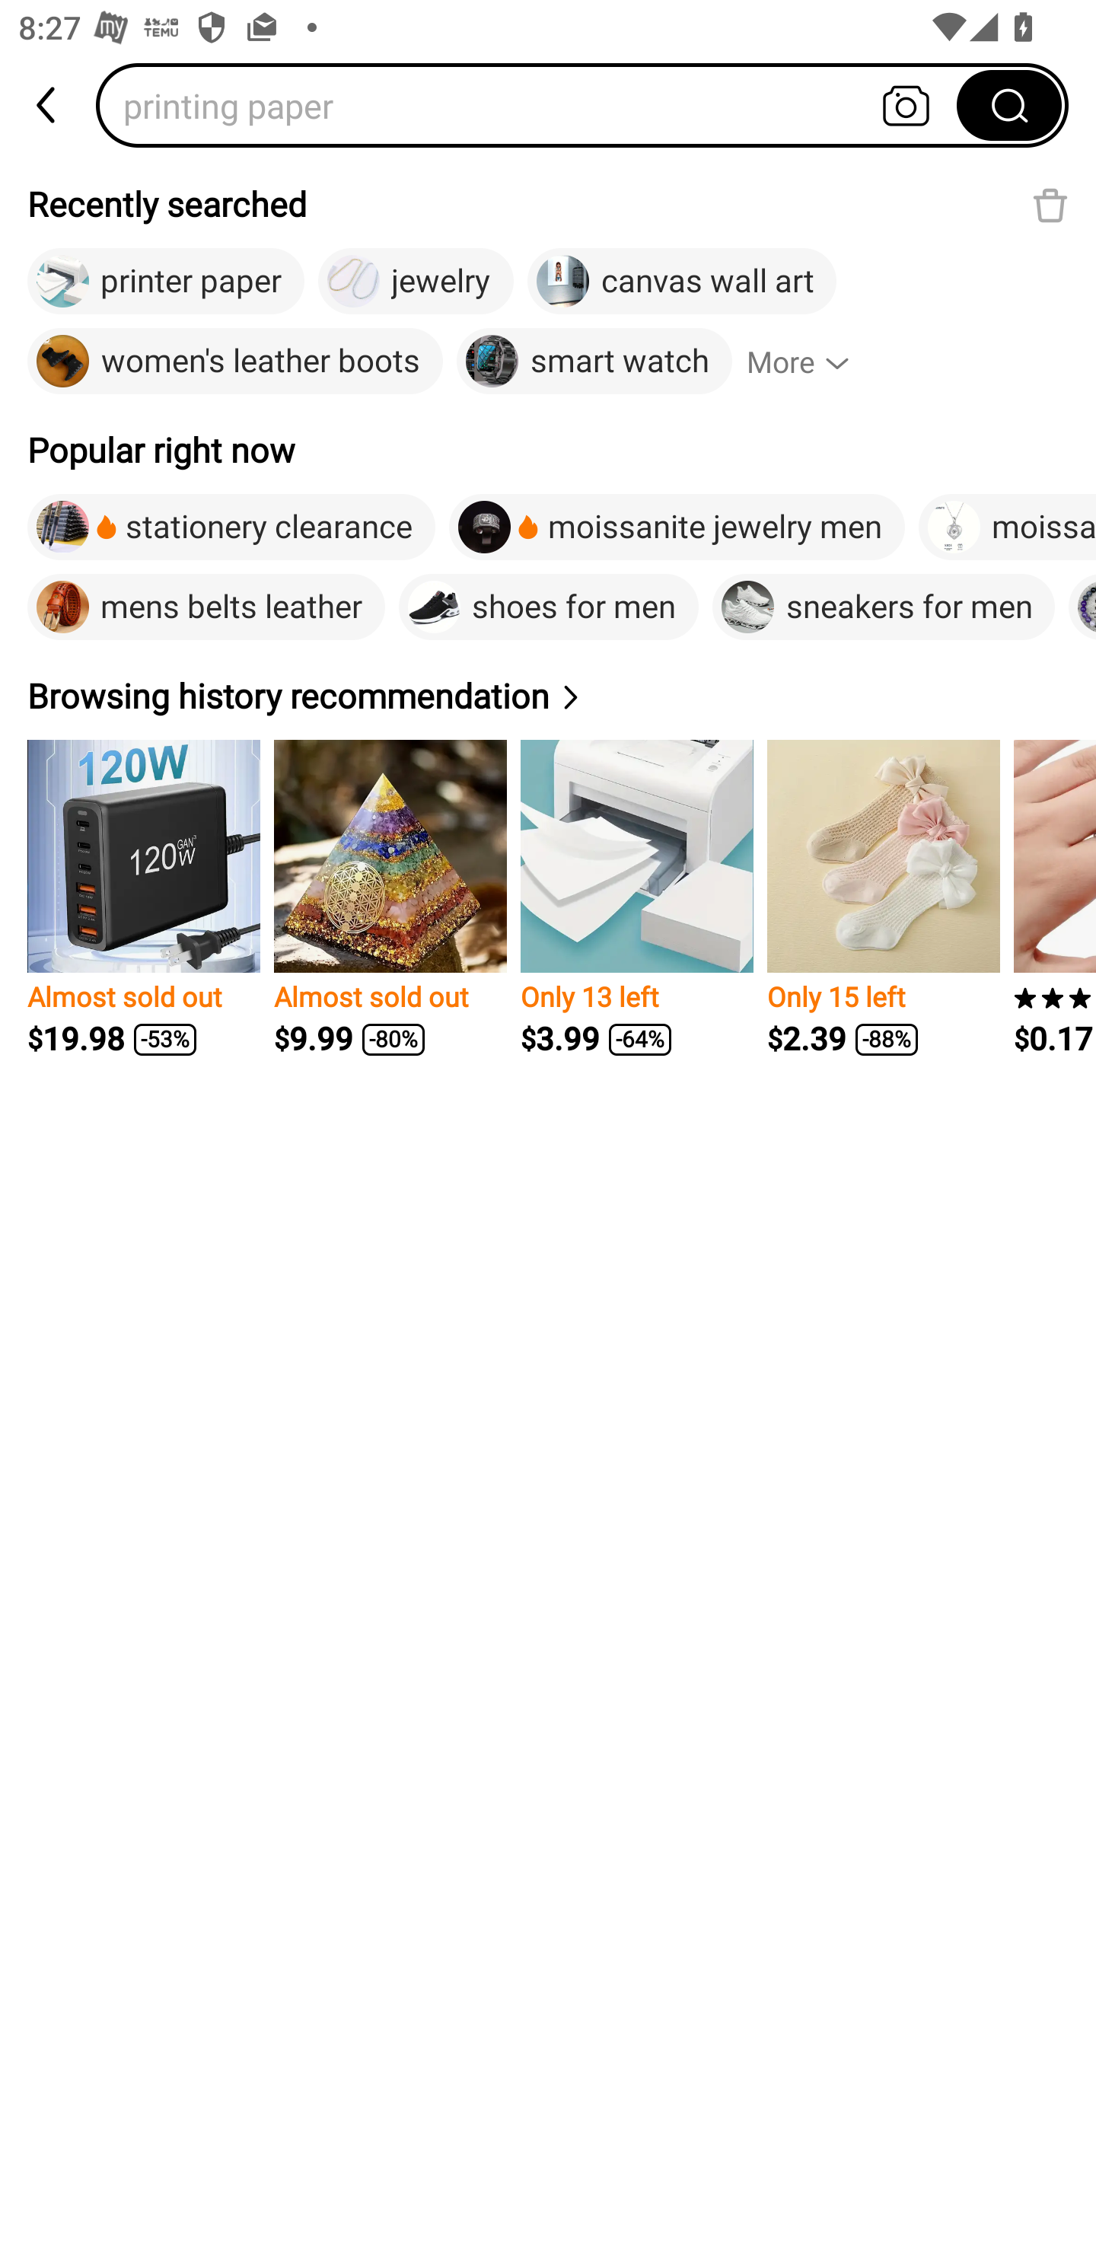 The width and height of the screenshot is (1096, 2253). I want to click on stationery clearance, so click(231, 527).